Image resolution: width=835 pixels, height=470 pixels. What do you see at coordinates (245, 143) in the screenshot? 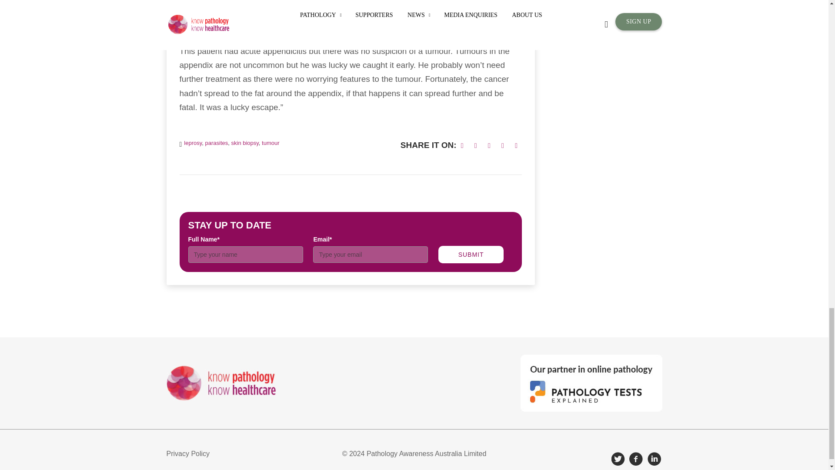
I see `skin biopsy` at bounding box center [245, 143].